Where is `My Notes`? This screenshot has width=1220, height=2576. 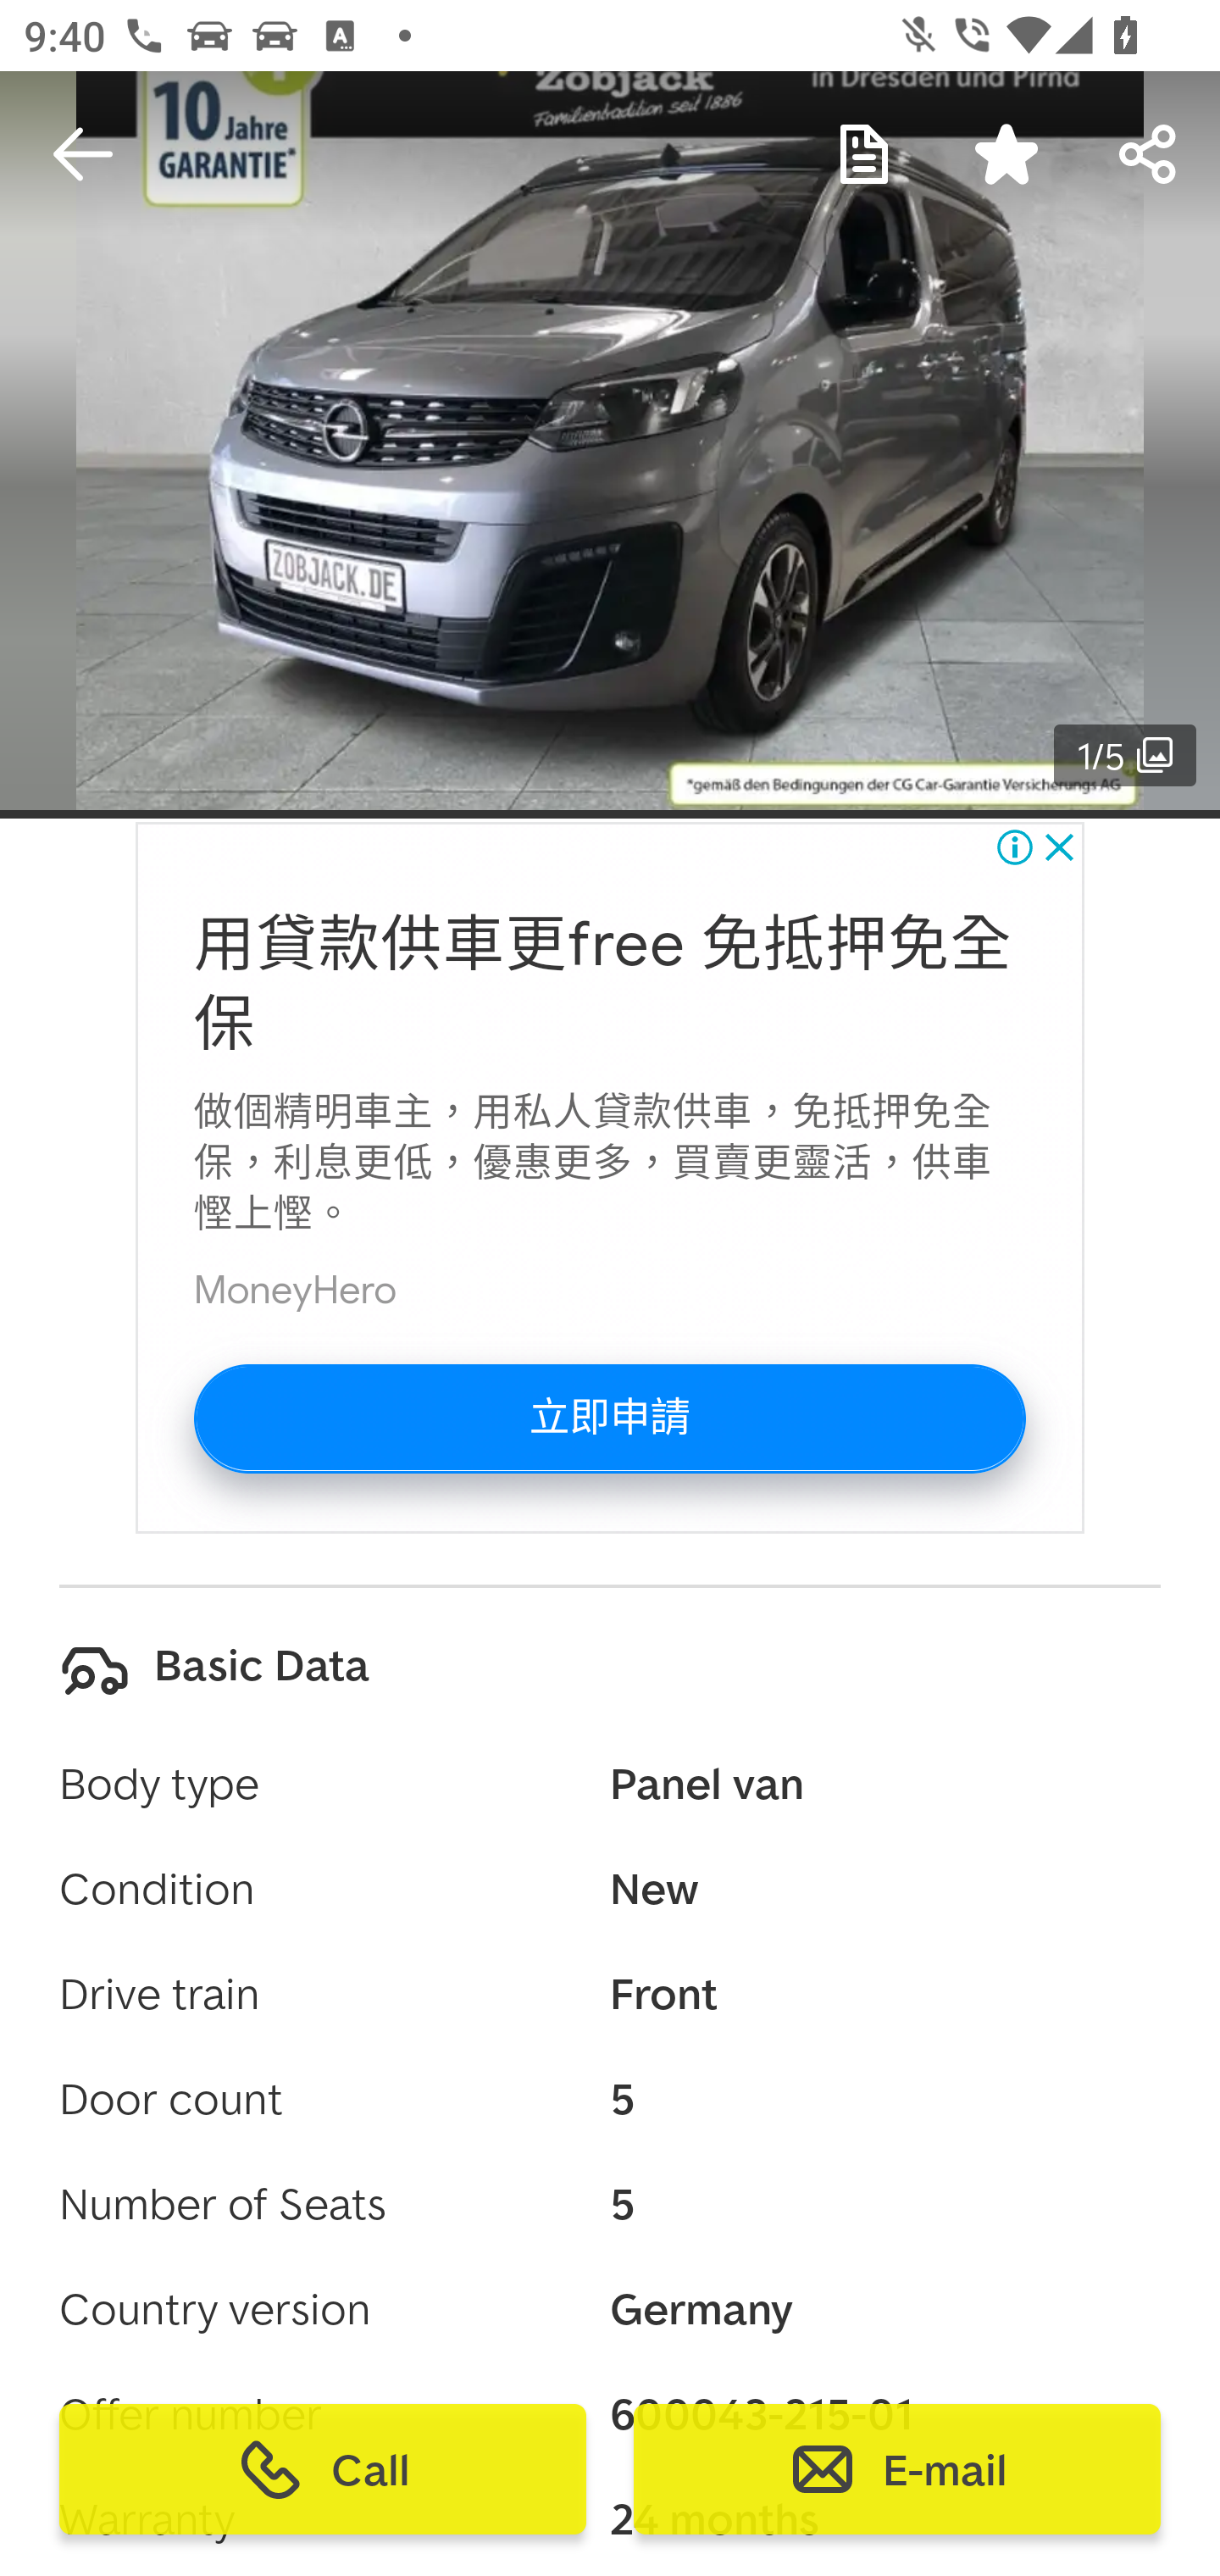 My Notes is located at coordinates (864, 154).